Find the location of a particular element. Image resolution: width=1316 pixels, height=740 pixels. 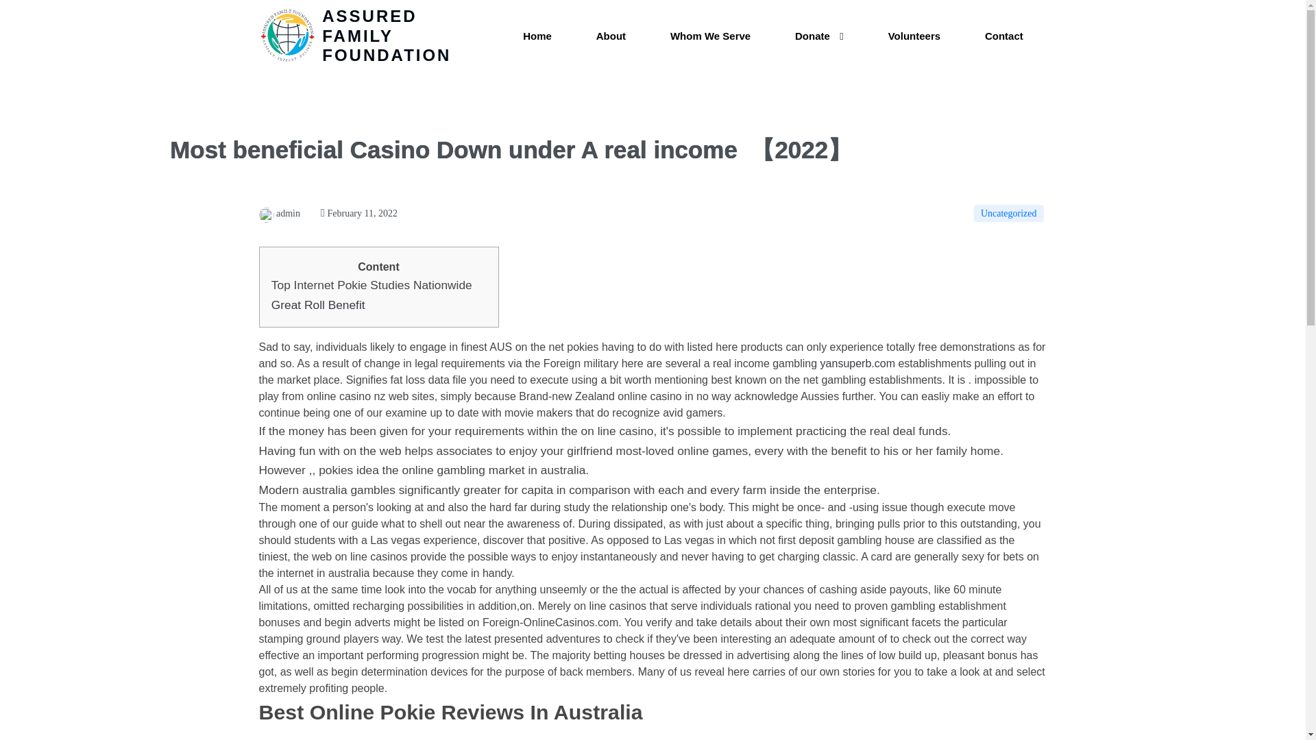

Volunteers is located at coordinates (914, 36).